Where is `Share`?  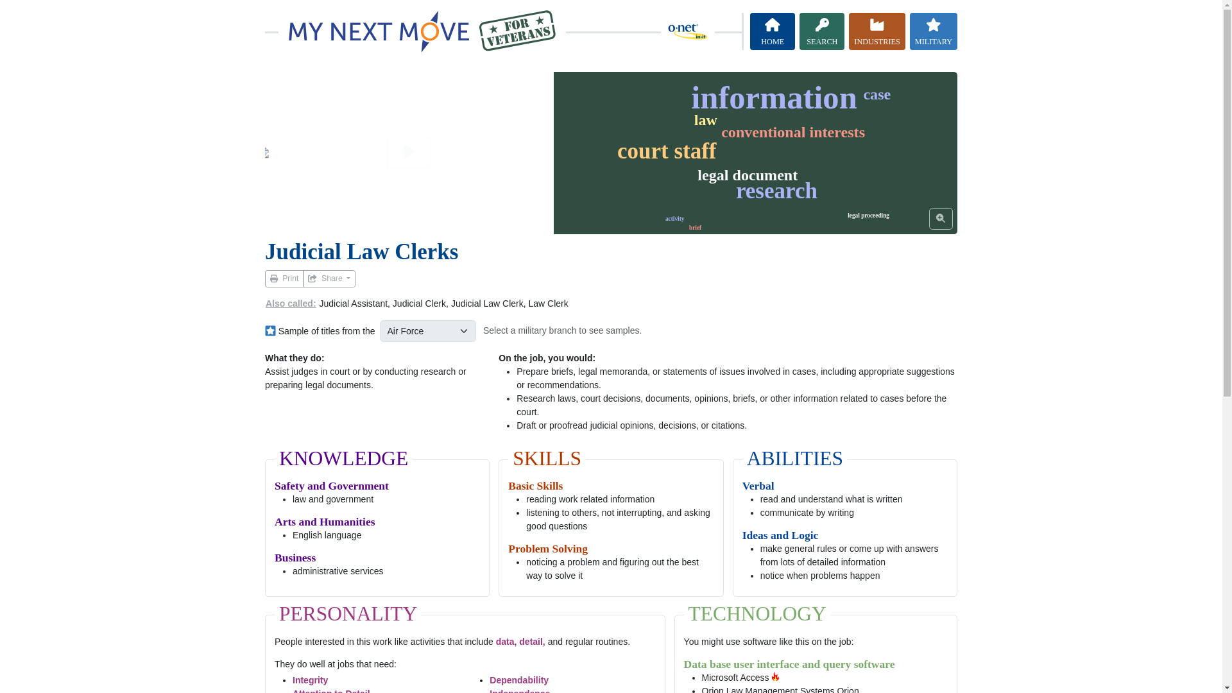
Share is located at coordinates (329, 278).